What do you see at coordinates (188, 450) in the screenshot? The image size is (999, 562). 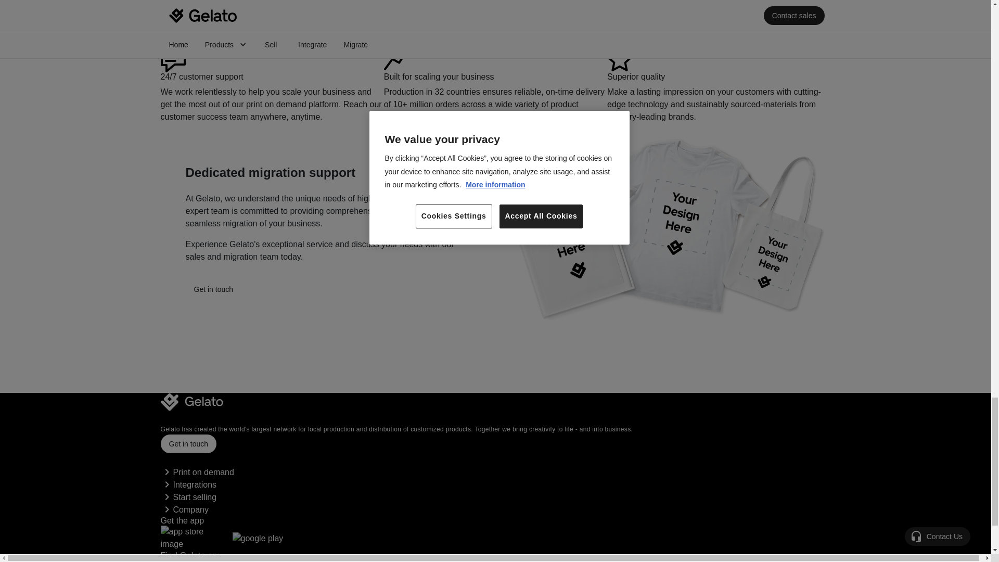 I see `Get in touch` at bounding box center [188, 450].